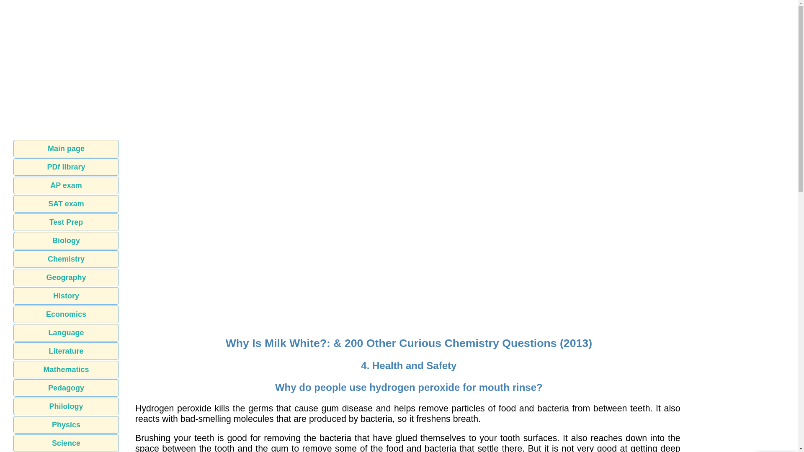 The height and width of the screenshot is (452, 804). What do you see at coordinates (66, 222) in the screenshot?
I see `Test Prep` at bounding box center [66, 222].